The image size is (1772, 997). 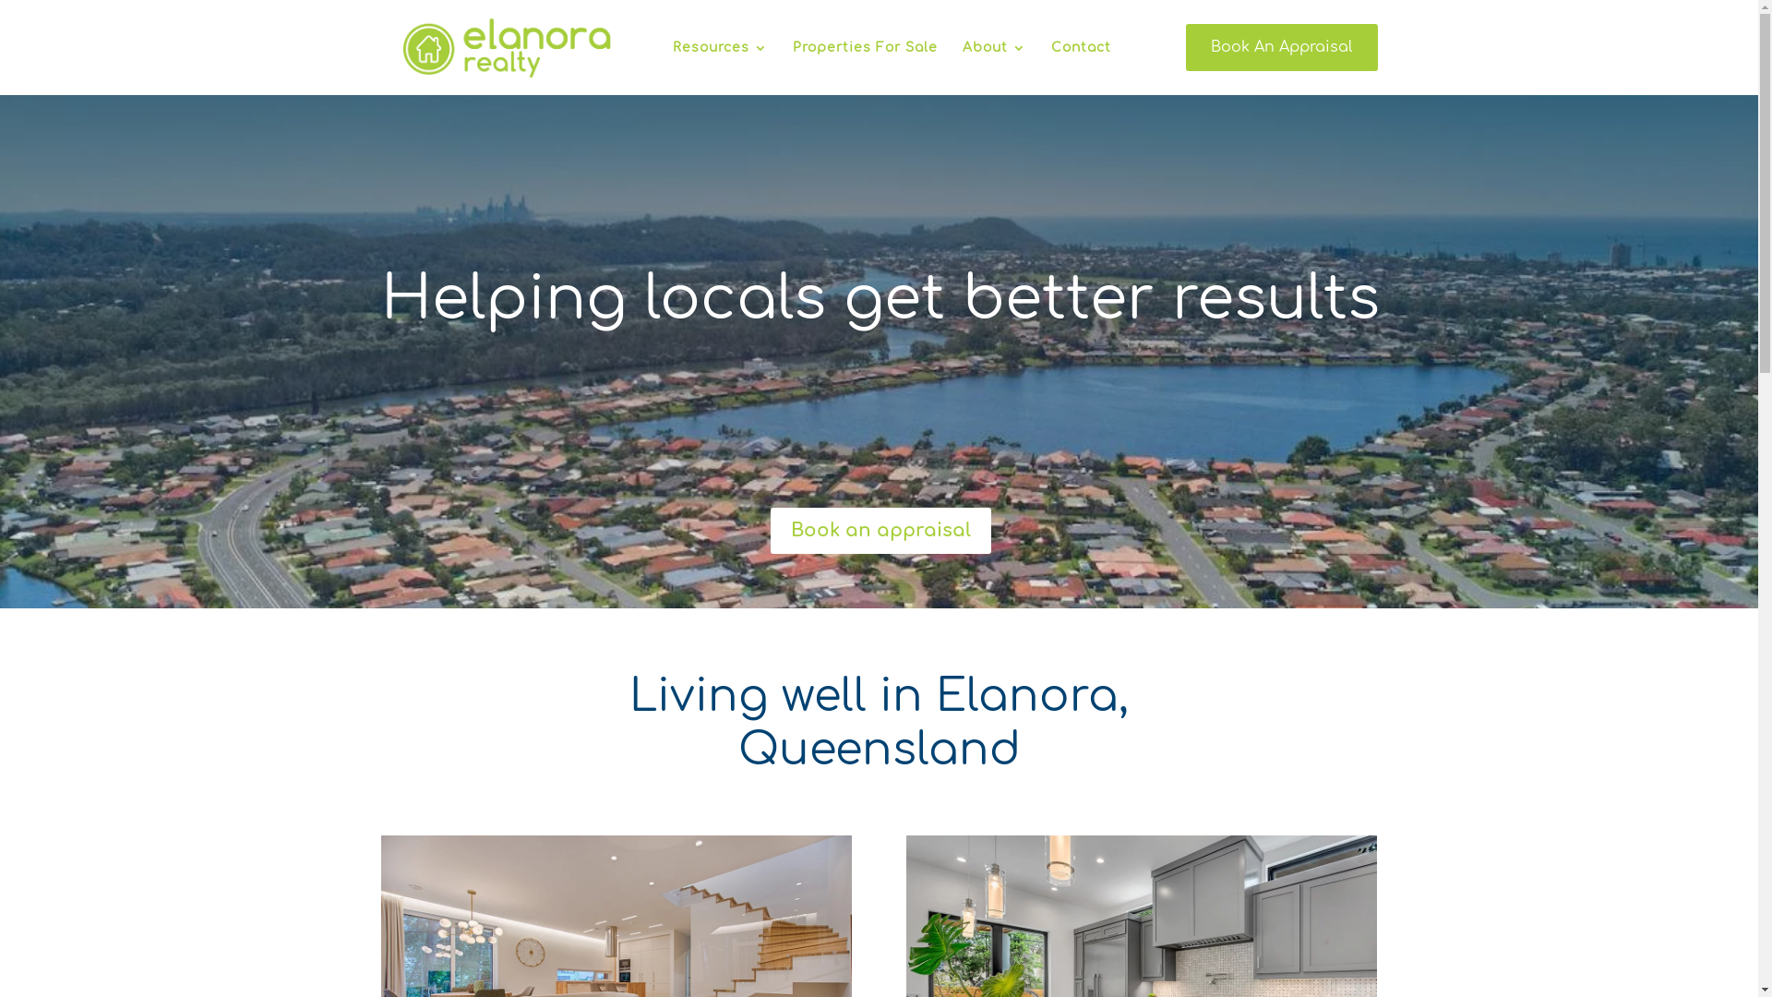 What do you see at coordinates (993, 60) in the screenshot?
I see `About` at bounding box center [993, 60].